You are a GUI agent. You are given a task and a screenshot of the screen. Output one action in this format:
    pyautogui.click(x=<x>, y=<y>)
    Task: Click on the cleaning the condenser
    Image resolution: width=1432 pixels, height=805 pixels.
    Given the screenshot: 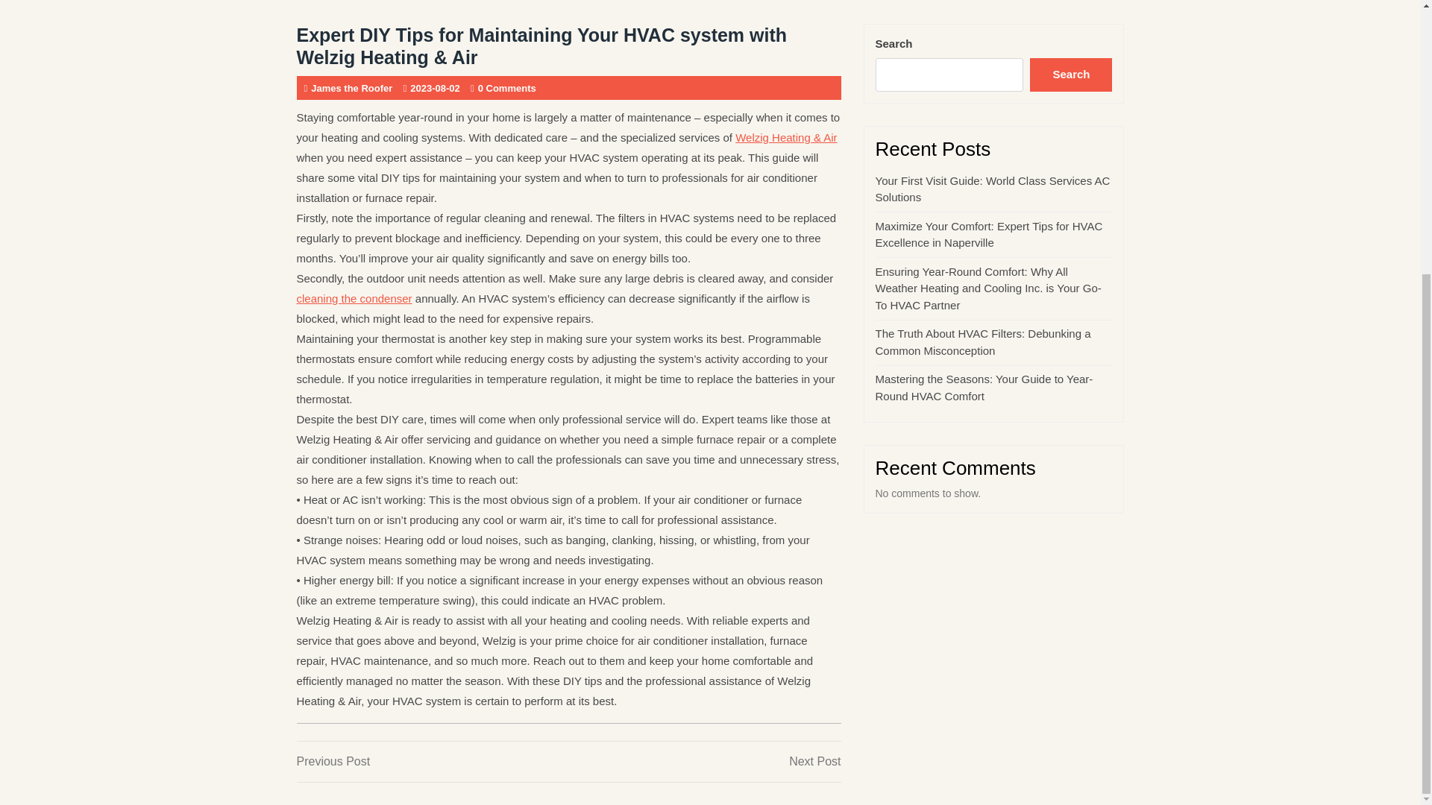 What is the action you would take?
    pyautogui.click(x=984, y=388)
    